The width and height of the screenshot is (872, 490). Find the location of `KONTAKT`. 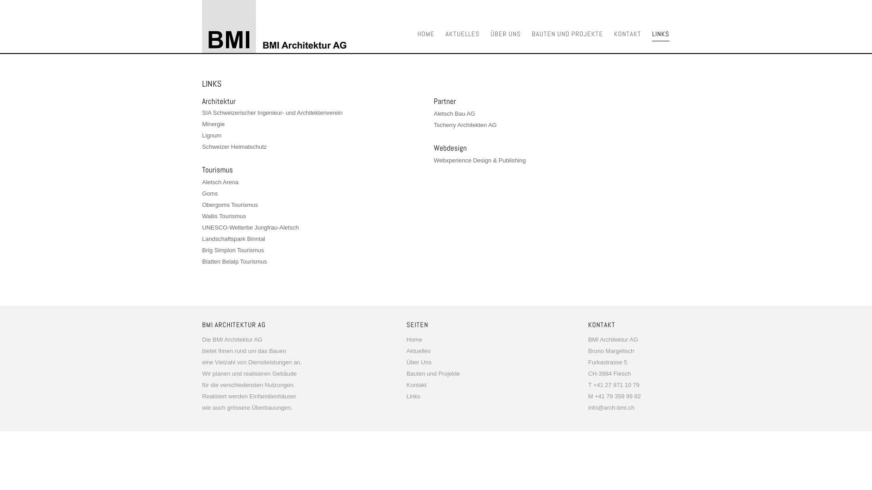

KONTAKT is located at coordinates (628, 29).